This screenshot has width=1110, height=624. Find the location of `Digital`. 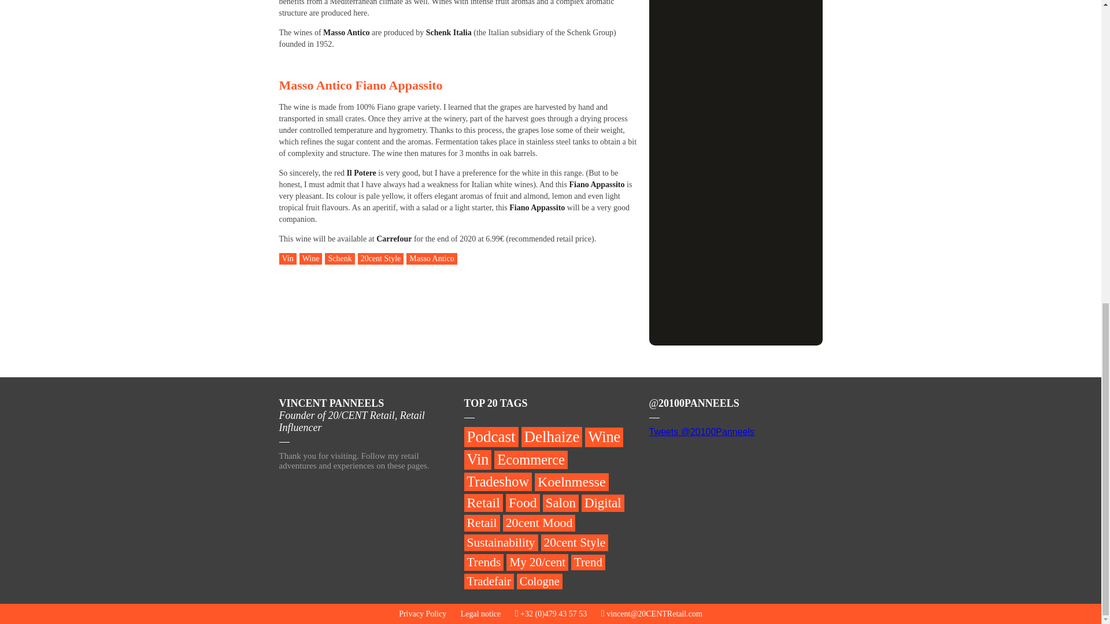

Digital is located at coordinates (602, 503).